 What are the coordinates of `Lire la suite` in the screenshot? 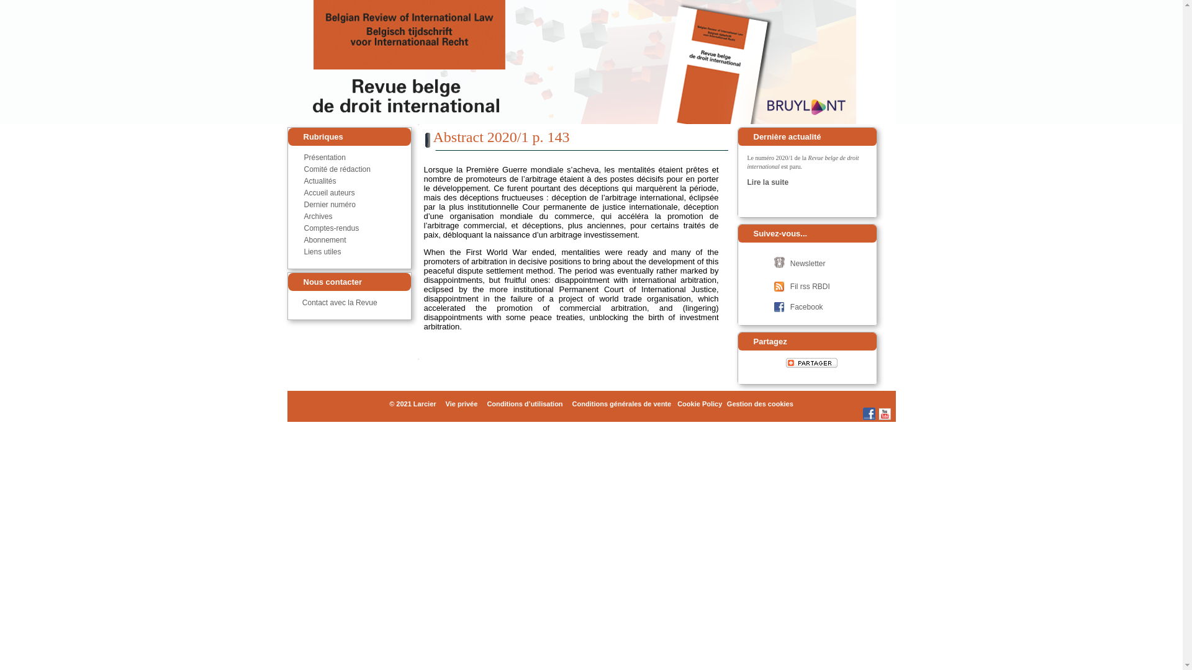 It's located at (769, 182).